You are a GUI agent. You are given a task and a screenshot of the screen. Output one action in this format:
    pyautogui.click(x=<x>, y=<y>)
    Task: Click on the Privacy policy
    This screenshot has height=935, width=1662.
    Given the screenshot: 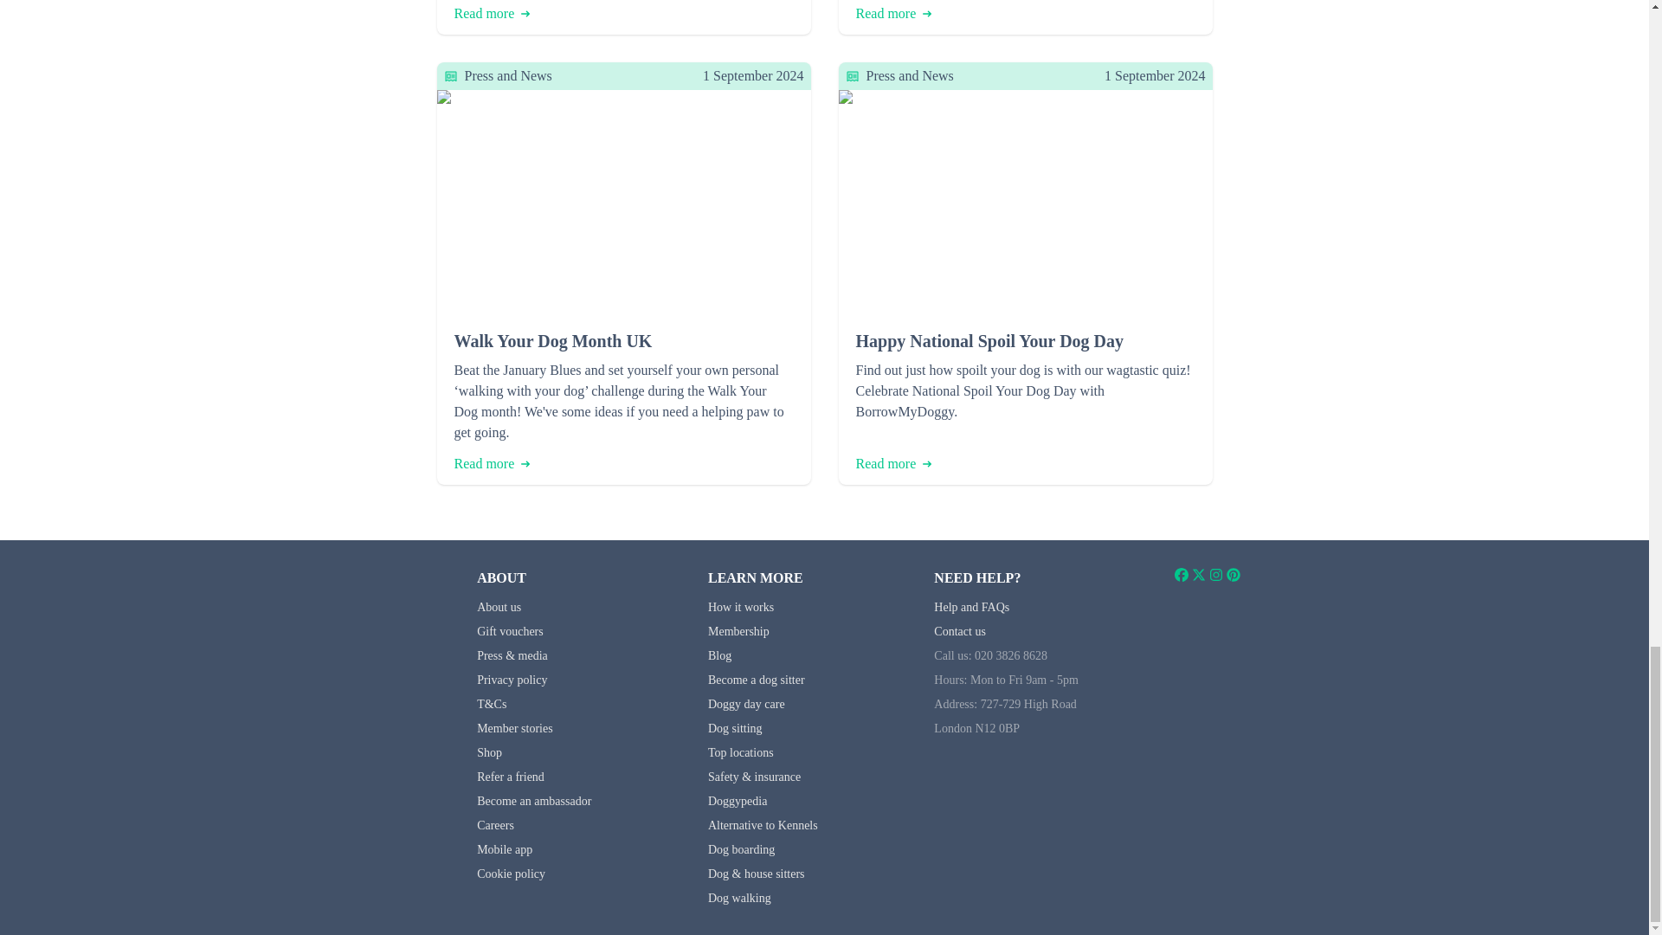 What is the action you would take?
    pyautogui.click(x=512, y=679)
    